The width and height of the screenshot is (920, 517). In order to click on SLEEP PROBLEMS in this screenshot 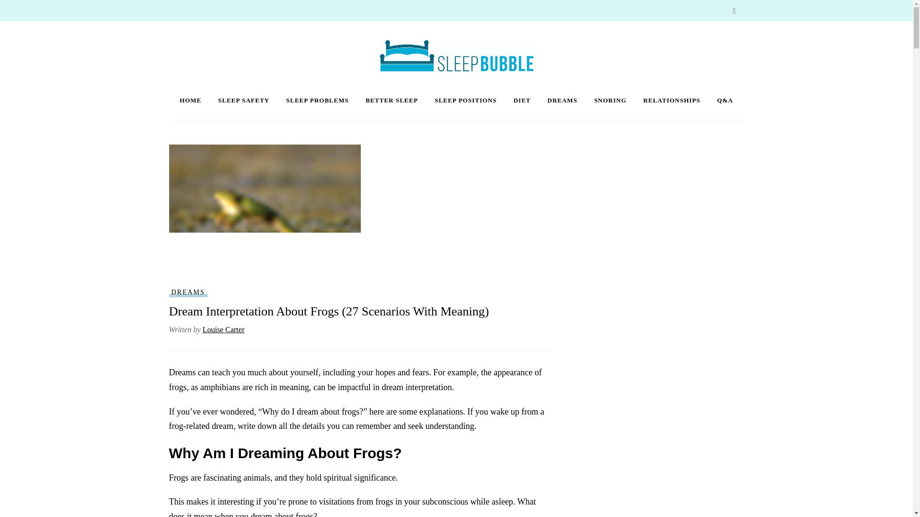, I will do `click(317, 101)`.